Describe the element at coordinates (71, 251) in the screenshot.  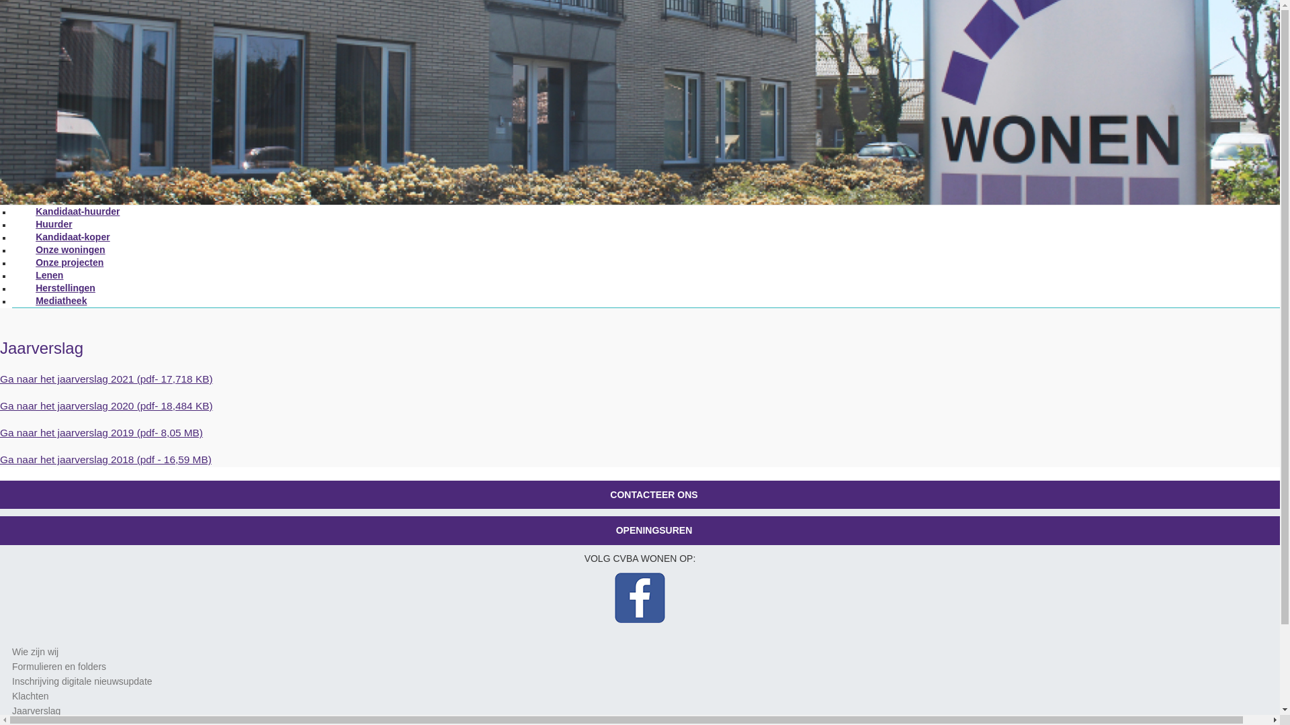
I see `Onze woningen` at that location.